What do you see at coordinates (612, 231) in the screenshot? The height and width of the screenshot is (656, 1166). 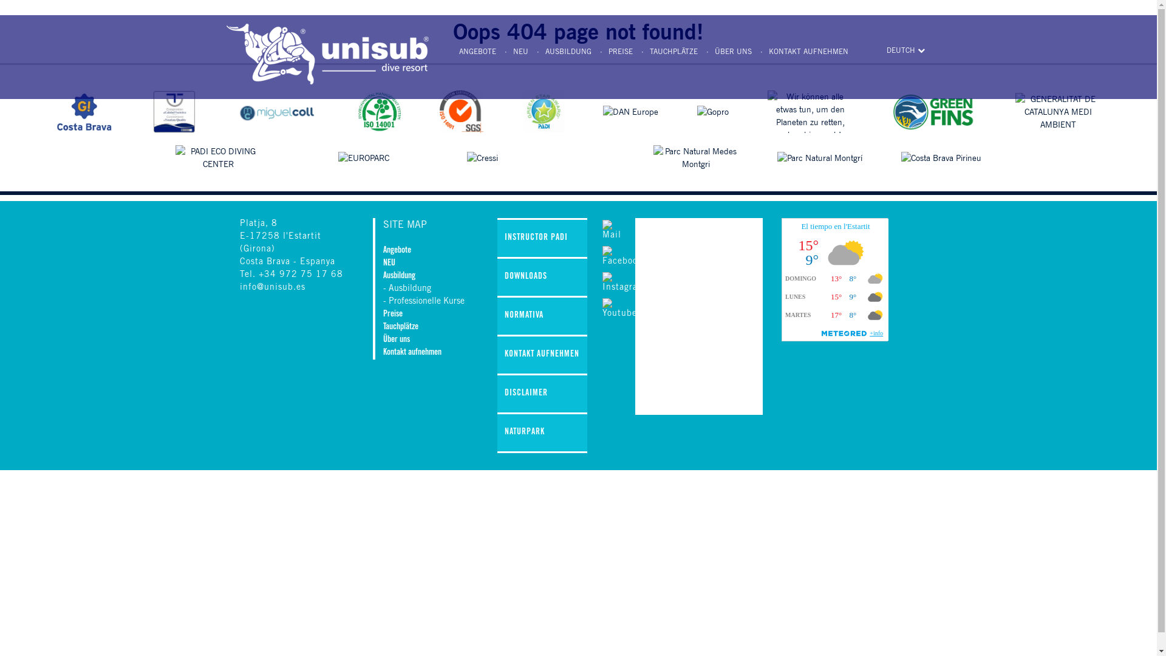 I see `Mail` at bounding box center [612, 231].